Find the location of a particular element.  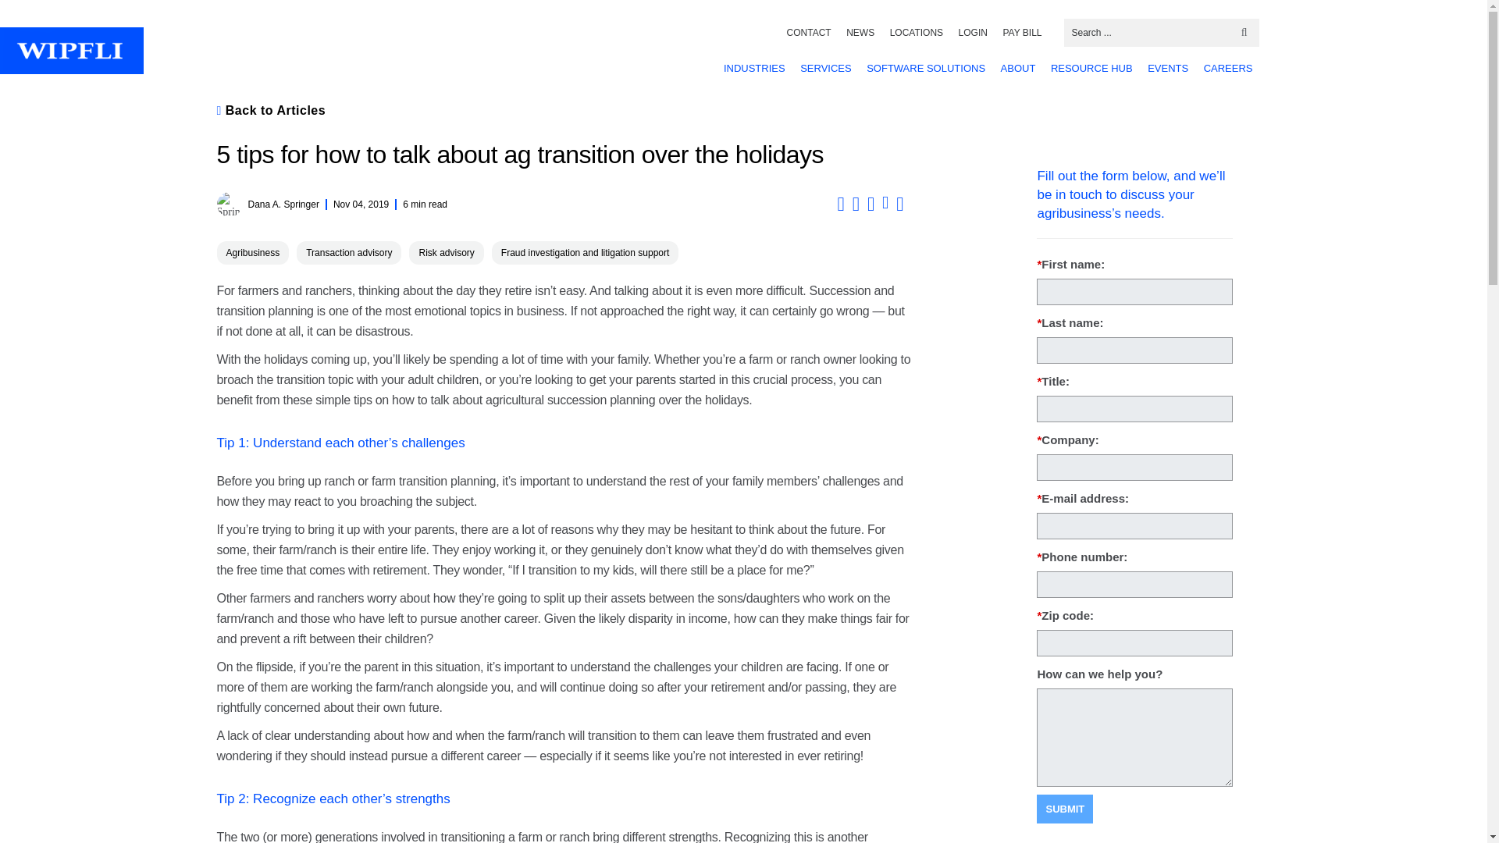

LOGIN is located at coordinates (973, 33).